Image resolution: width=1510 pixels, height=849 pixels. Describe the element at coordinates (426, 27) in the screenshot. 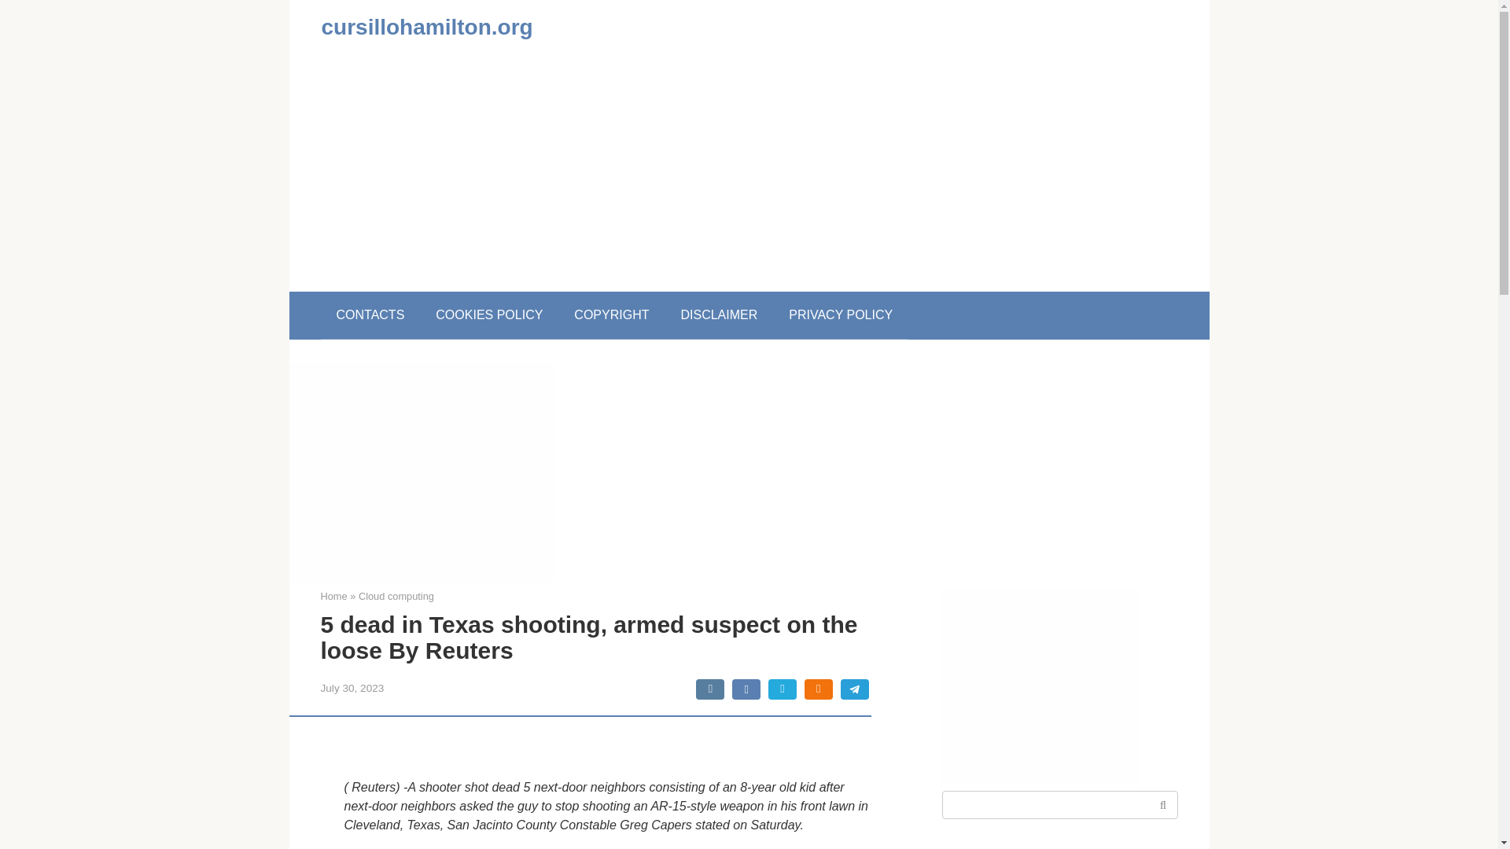

I see `cursillohamilton.org` at that location.